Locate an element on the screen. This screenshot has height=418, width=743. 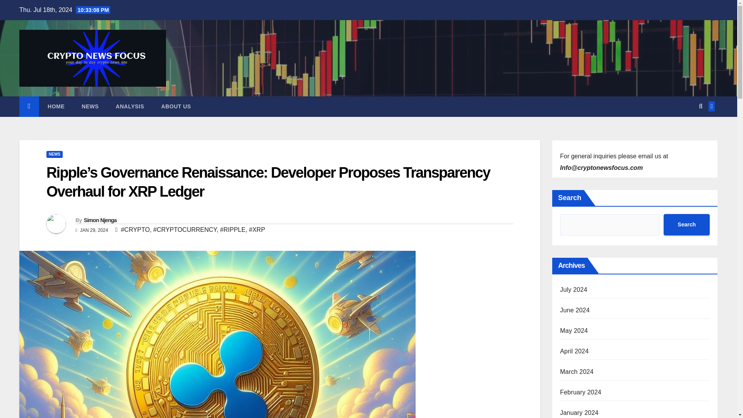
Analysis is located at coordinates (130, 106).